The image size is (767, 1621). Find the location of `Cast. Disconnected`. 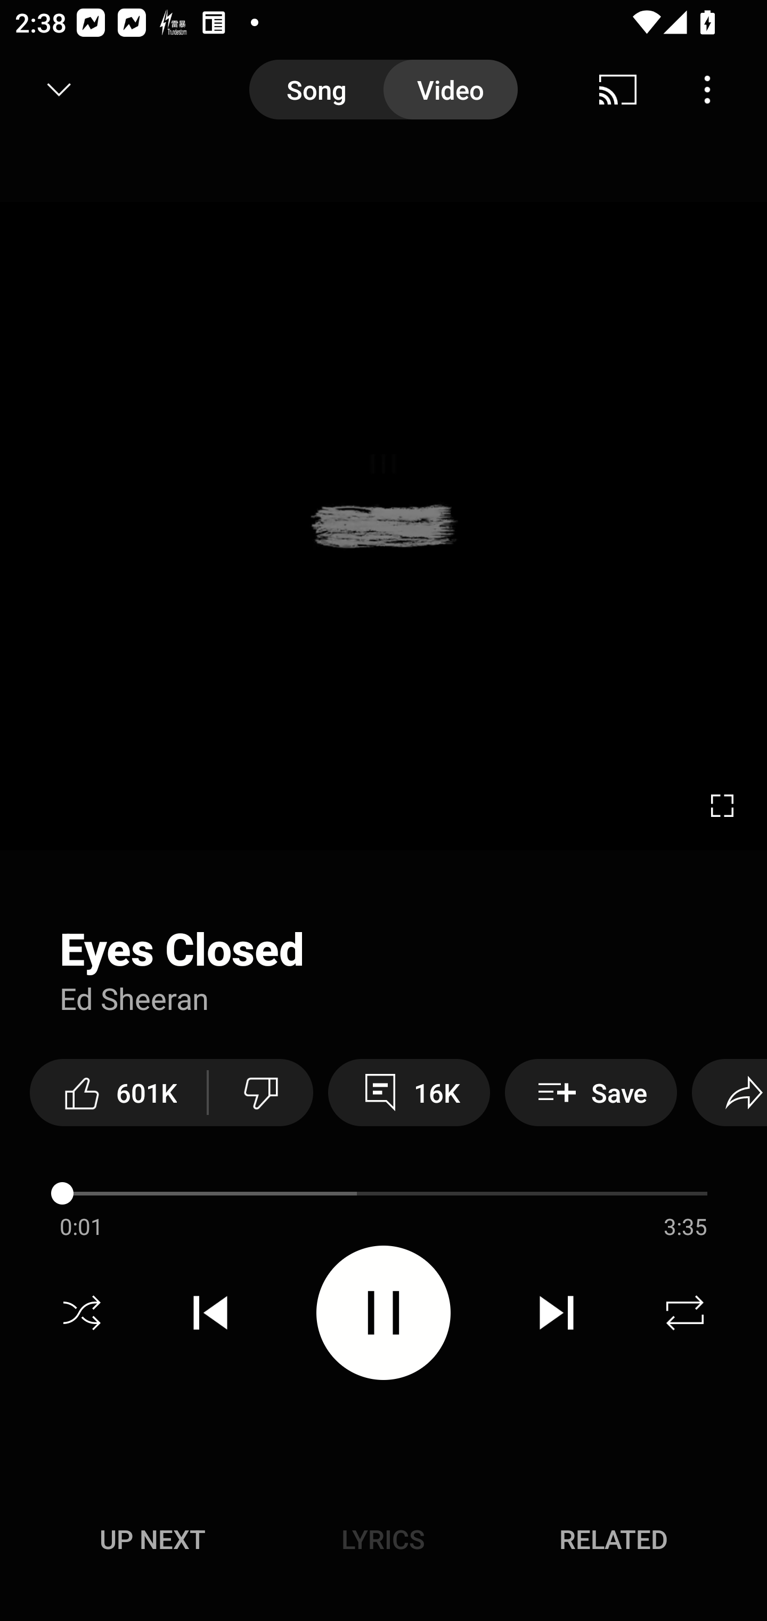

Cast. Disconnected is located at coordinates (618, 90).